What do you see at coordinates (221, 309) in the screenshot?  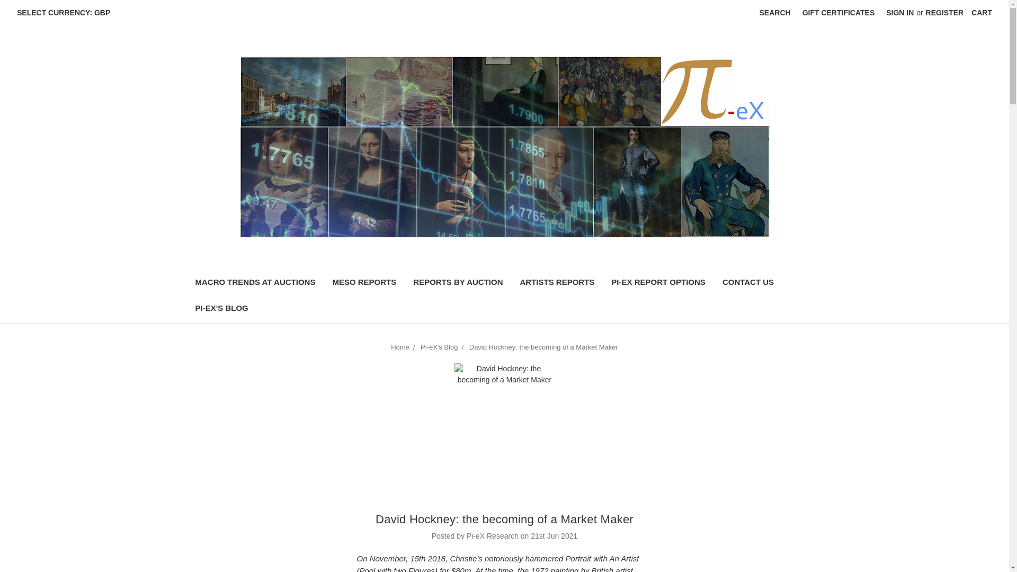 I see `PI-EX'S BLOG` at bounding box center [221, 309].